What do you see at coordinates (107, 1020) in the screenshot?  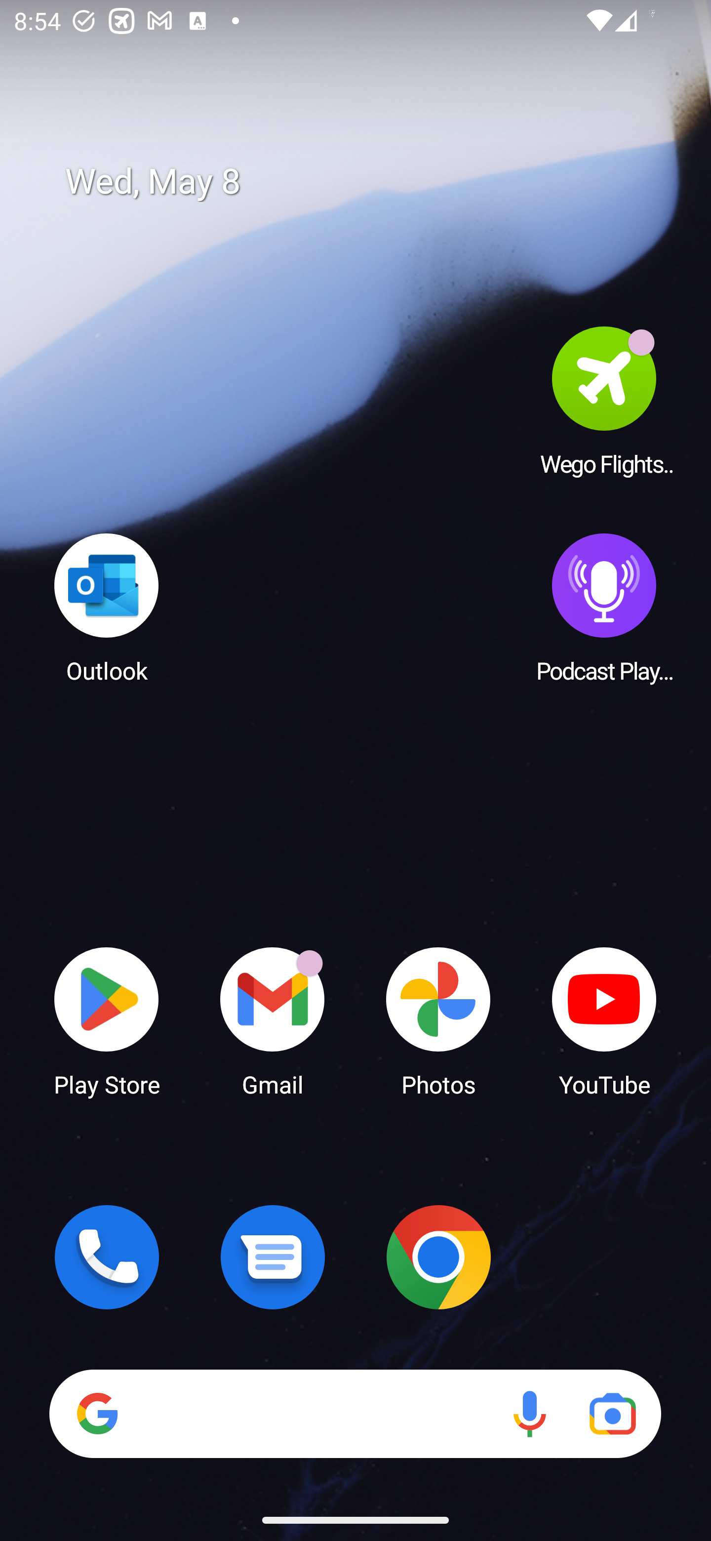 I see `Play Store` at bounding box center [107, 1020].